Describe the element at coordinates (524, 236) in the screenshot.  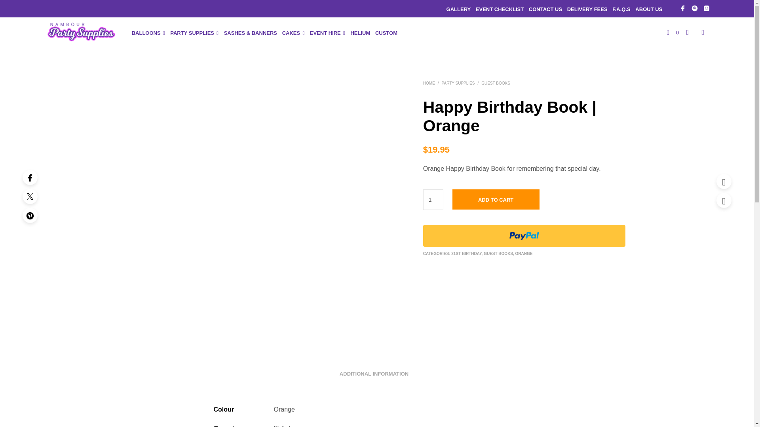
I see `PayPal` at that location.